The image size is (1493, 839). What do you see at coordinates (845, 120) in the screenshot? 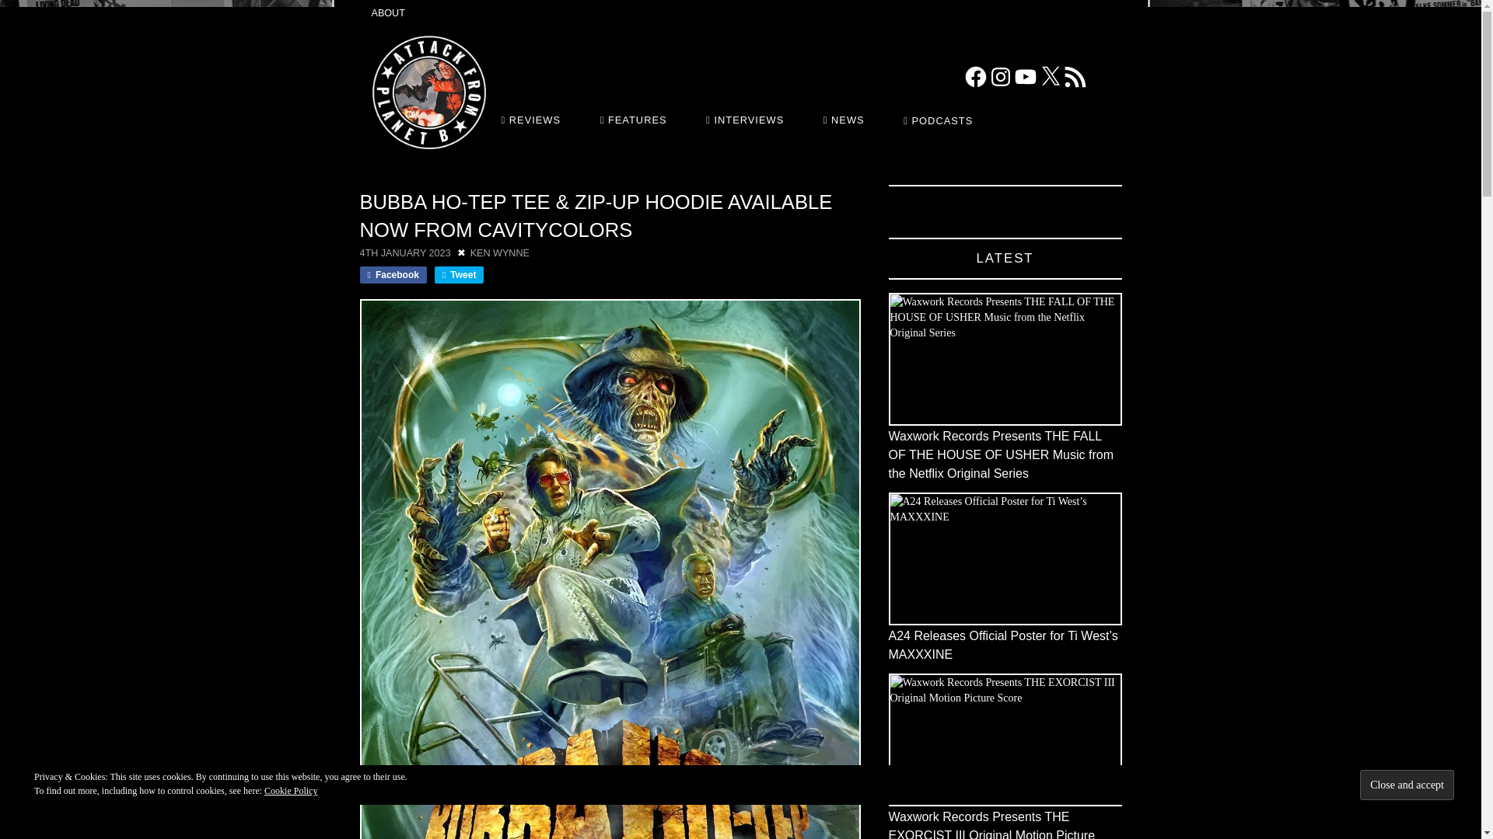
I see `NEWS` at bounding box center [845, 120].